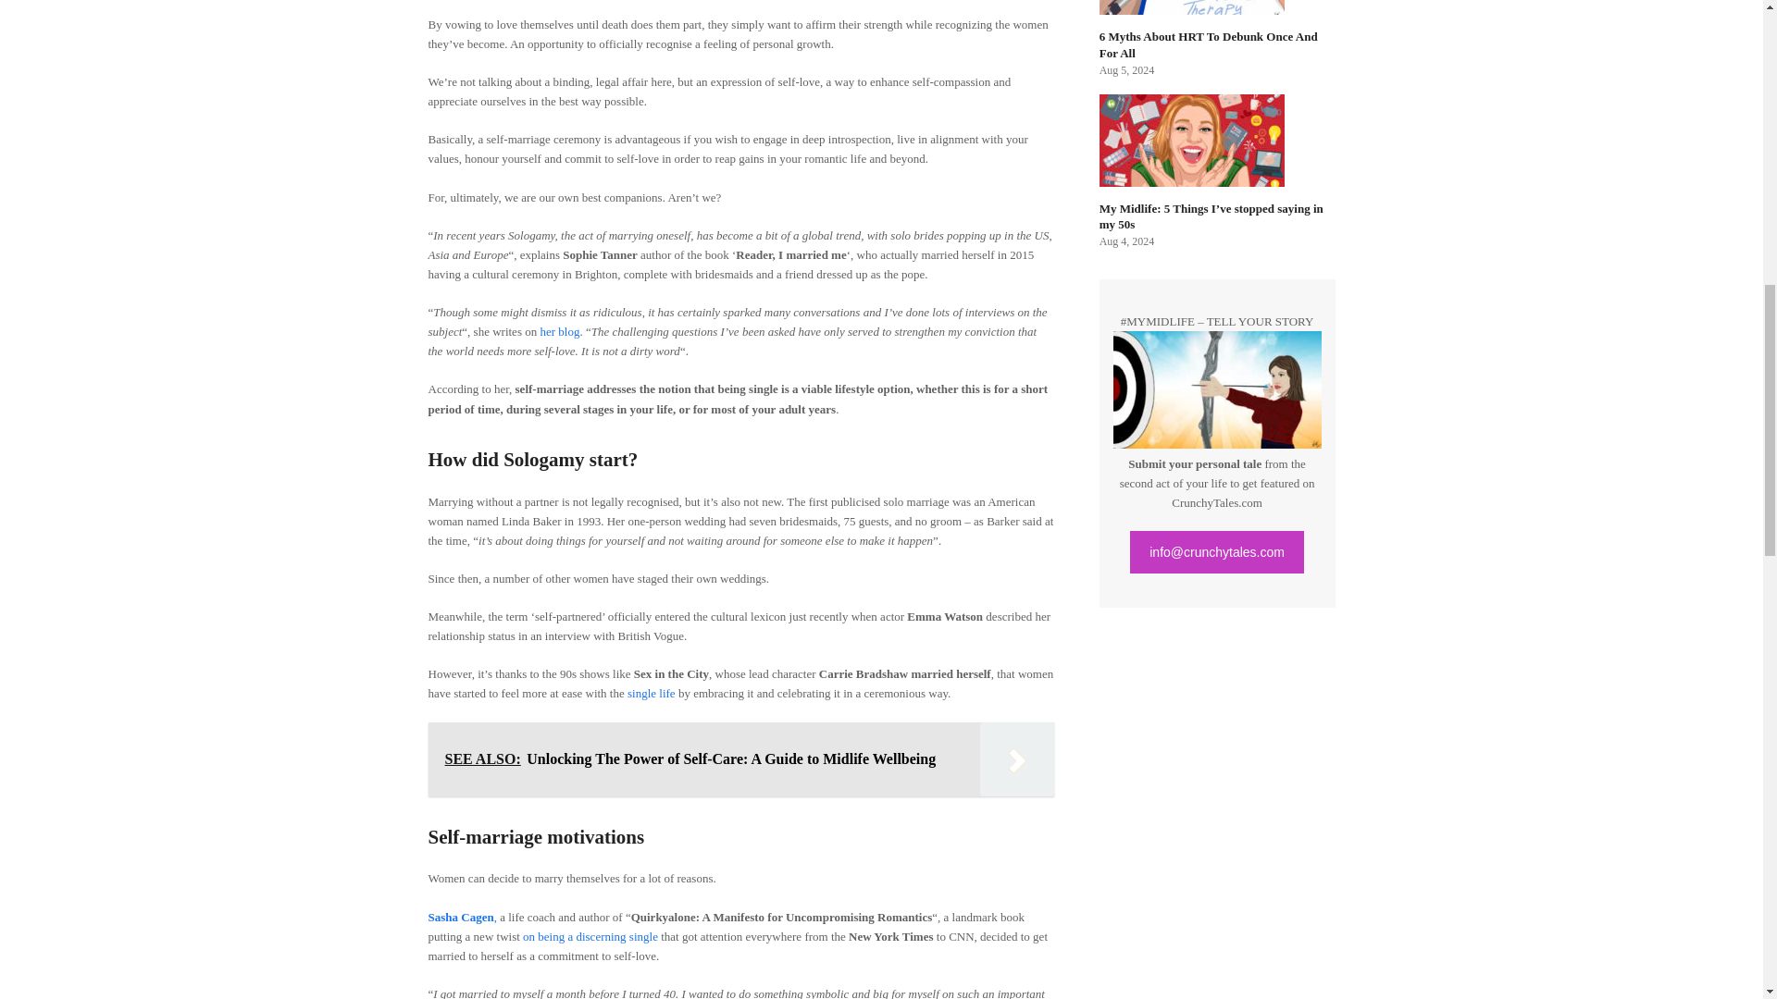 The image size is (1777, 999). I want to click on her blog, so click(559, 331).